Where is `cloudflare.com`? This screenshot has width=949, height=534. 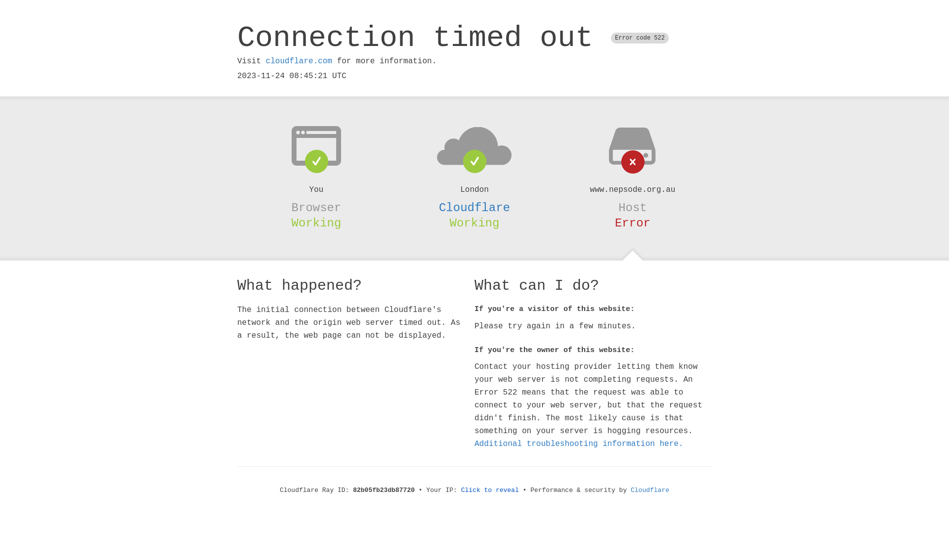
cloudflare.com is located at coordinates (299, 61).